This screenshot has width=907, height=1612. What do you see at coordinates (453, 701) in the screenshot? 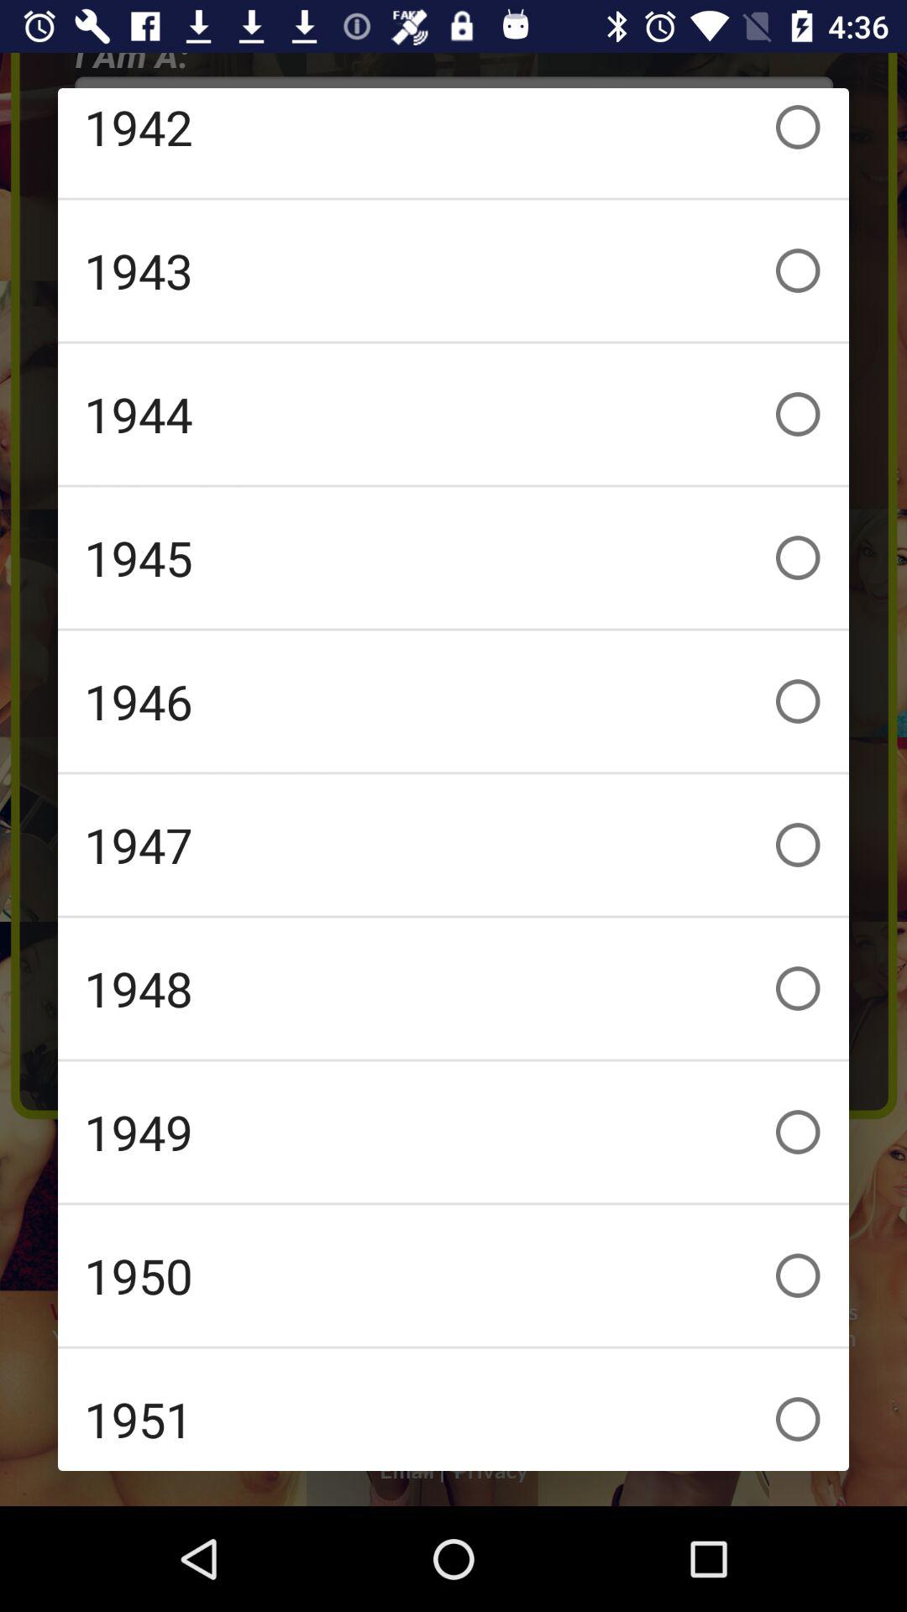
I see `turn off the checkbox below 1945 item` at bounding box center [453, 701].